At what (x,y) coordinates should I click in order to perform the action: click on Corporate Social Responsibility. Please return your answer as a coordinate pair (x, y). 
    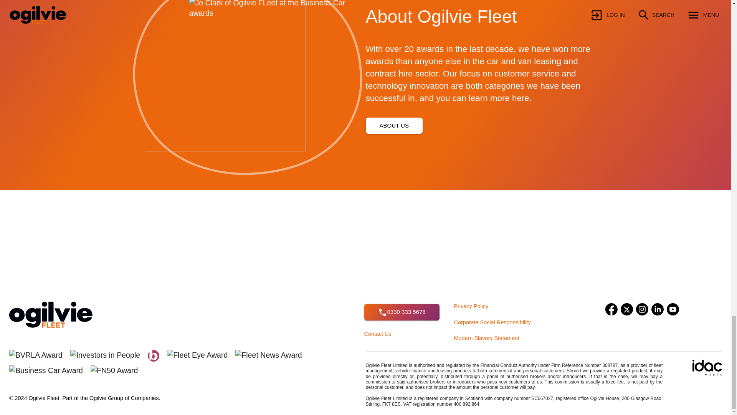
    Looking at the image, I should click on (492, 322).